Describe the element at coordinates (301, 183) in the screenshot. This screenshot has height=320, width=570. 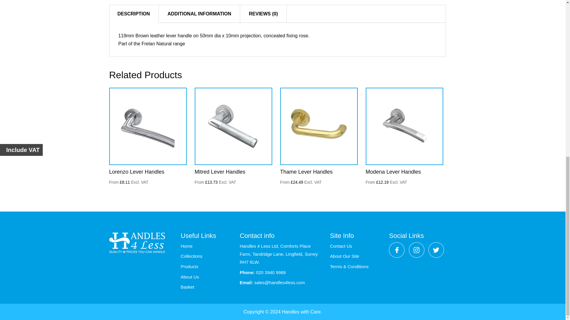
I see `With VAT removed` at that location.